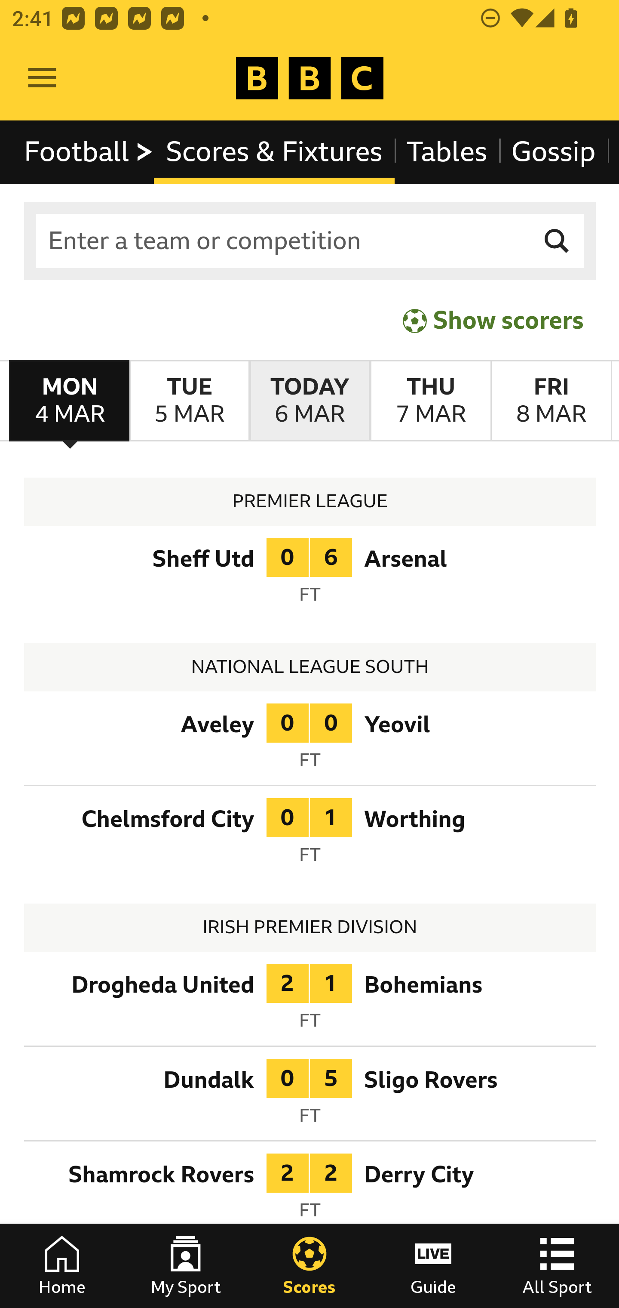 Image resolution: width=619 pixels, height=1308 pixels. What do you see at coordinates (89, 151) in the screenshot?
I see `Football ` at bounding box center [89, 151].